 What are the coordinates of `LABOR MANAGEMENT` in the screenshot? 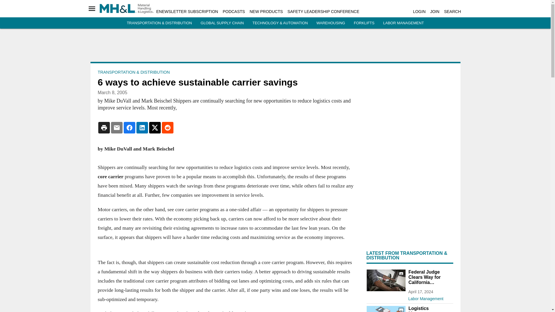 It's located at (403, 23).